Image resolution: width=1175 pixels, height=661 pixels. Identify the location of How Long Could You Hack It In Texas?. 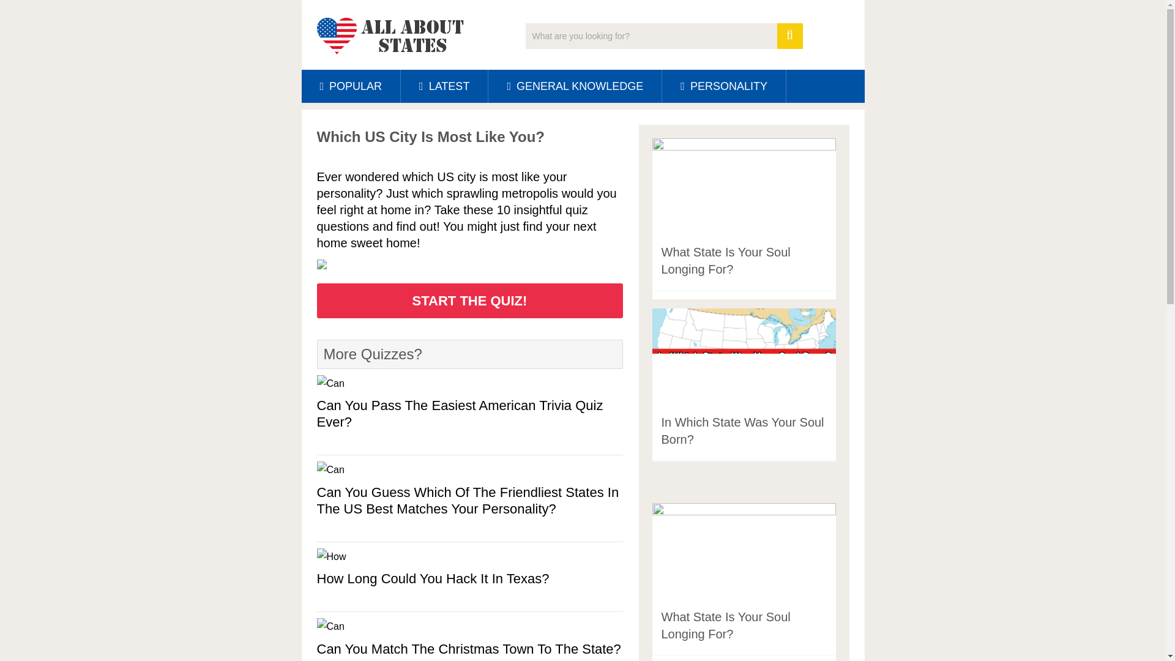
(470, 579).